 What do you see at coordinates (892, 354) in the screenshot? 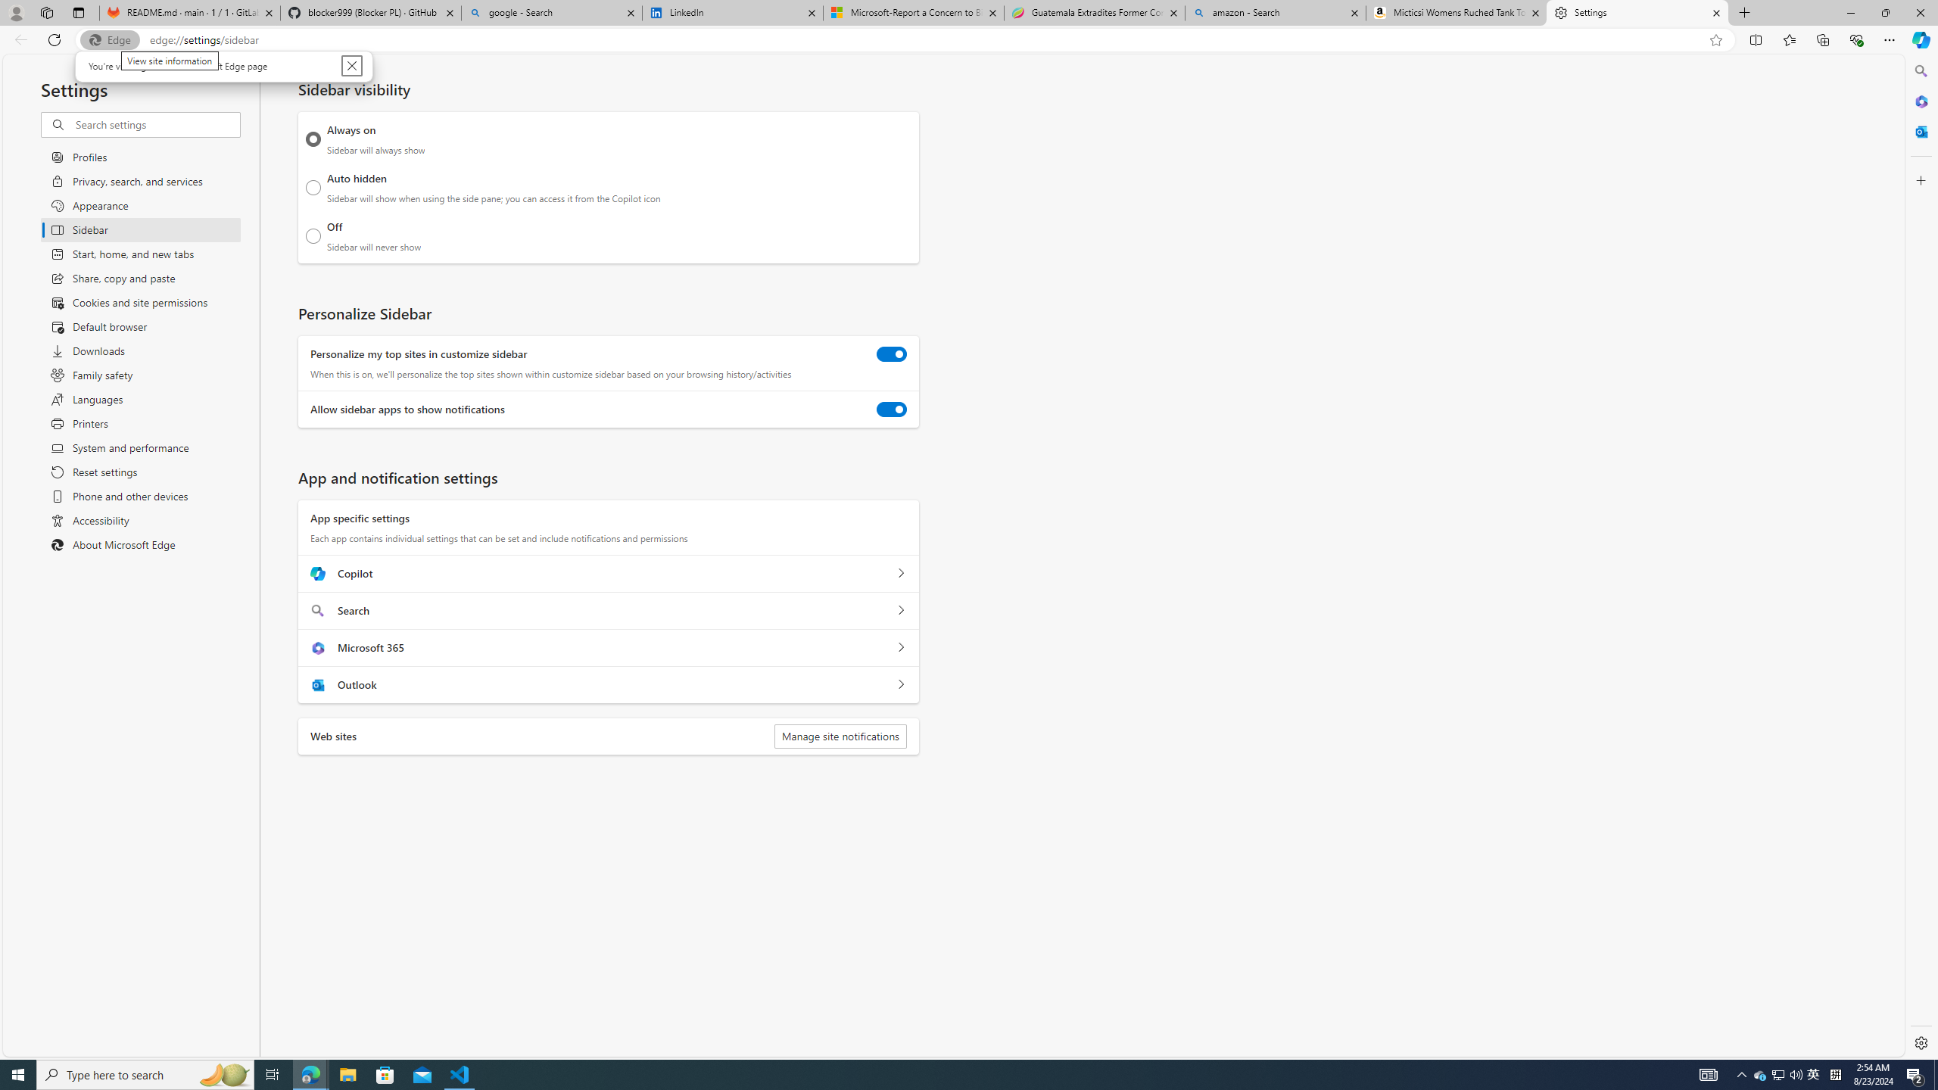
I see `Personalize my top sites in customize sidebar` at bounding box center [892, 354].